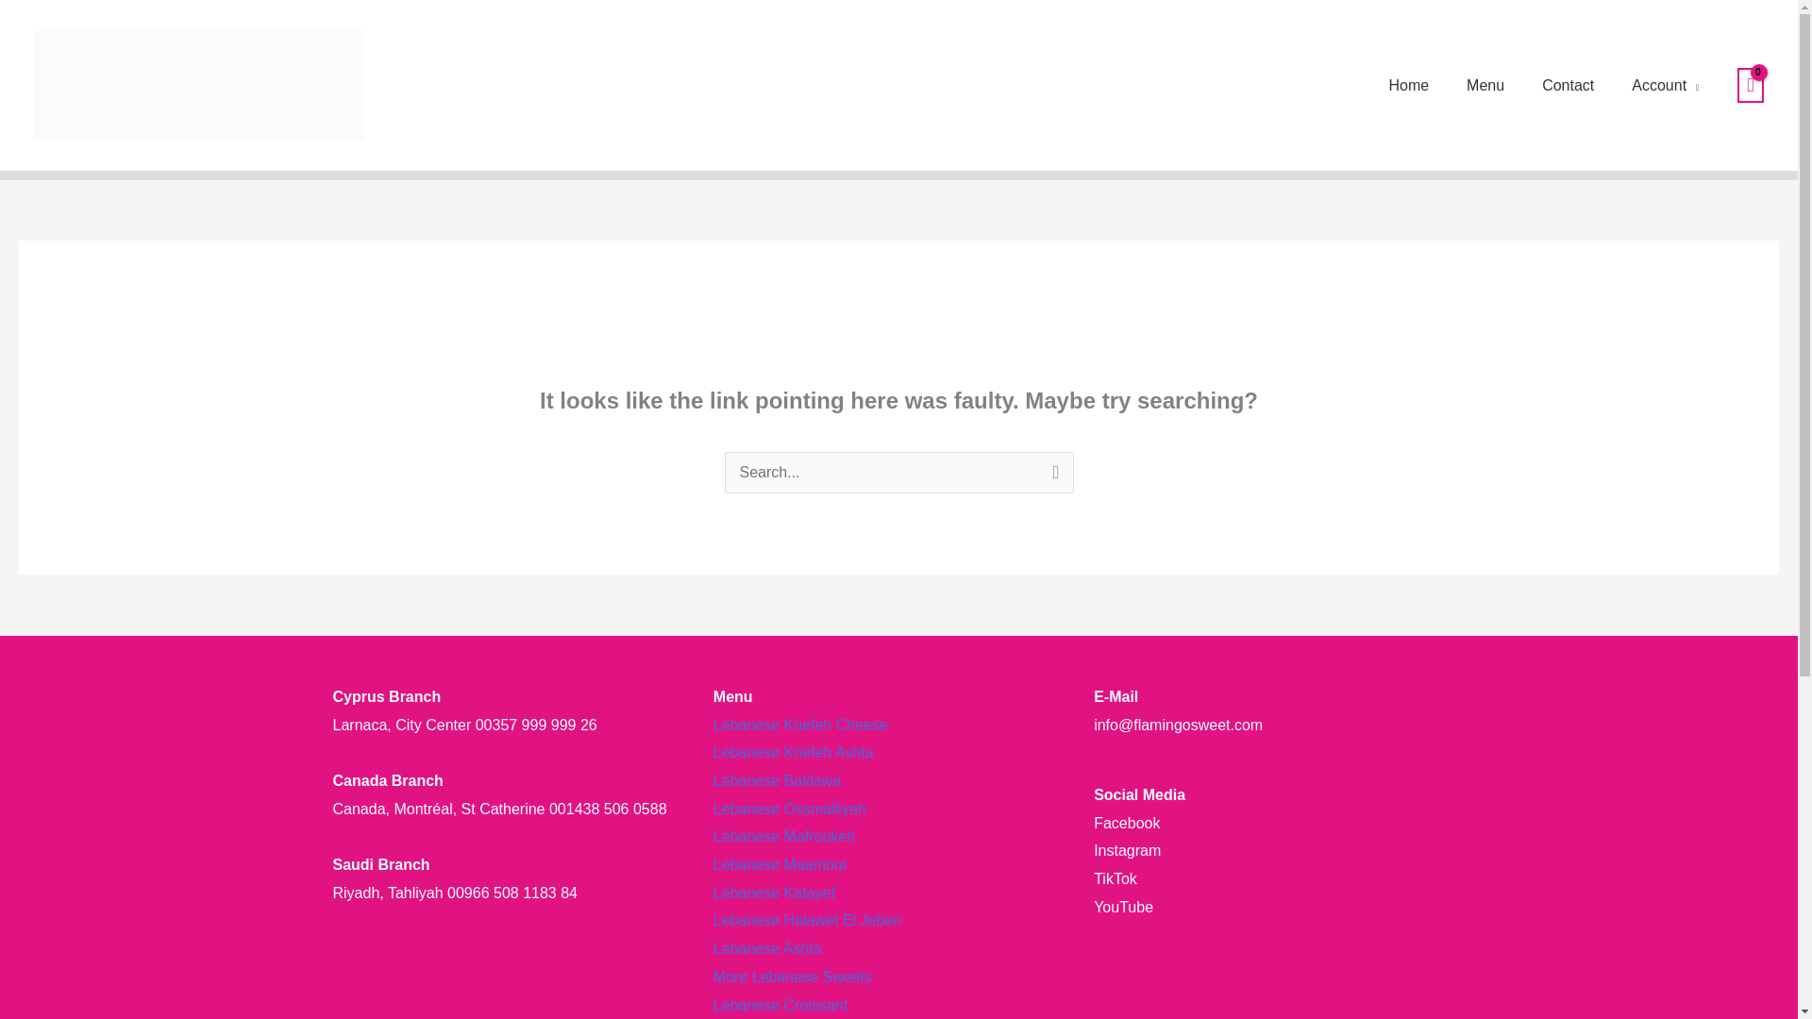 This screenshot has height=1019, width=1812. Describe the element at coordinates (1408, 86) in the screenshot. I see `Home` at that location.